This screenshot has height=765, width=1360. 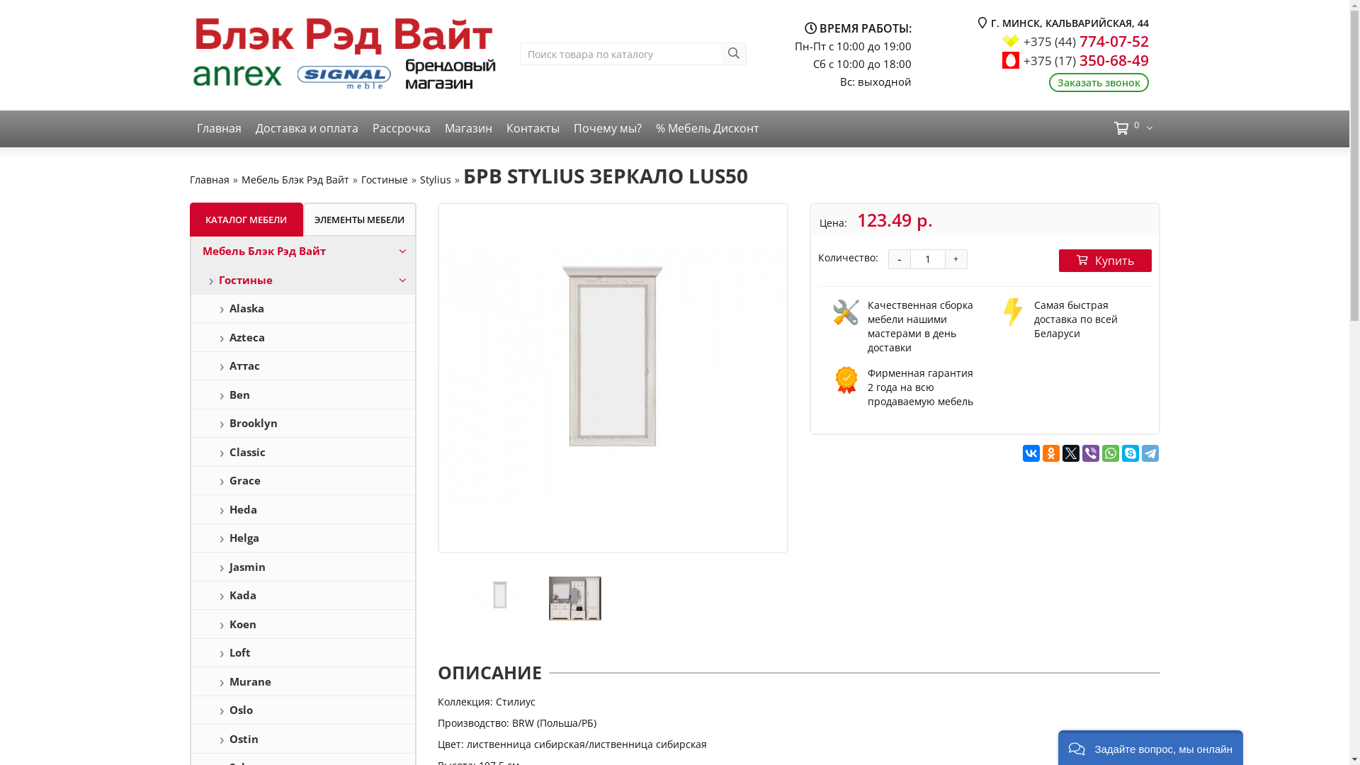 I want to click on Kada, so click(x=303, y=596).